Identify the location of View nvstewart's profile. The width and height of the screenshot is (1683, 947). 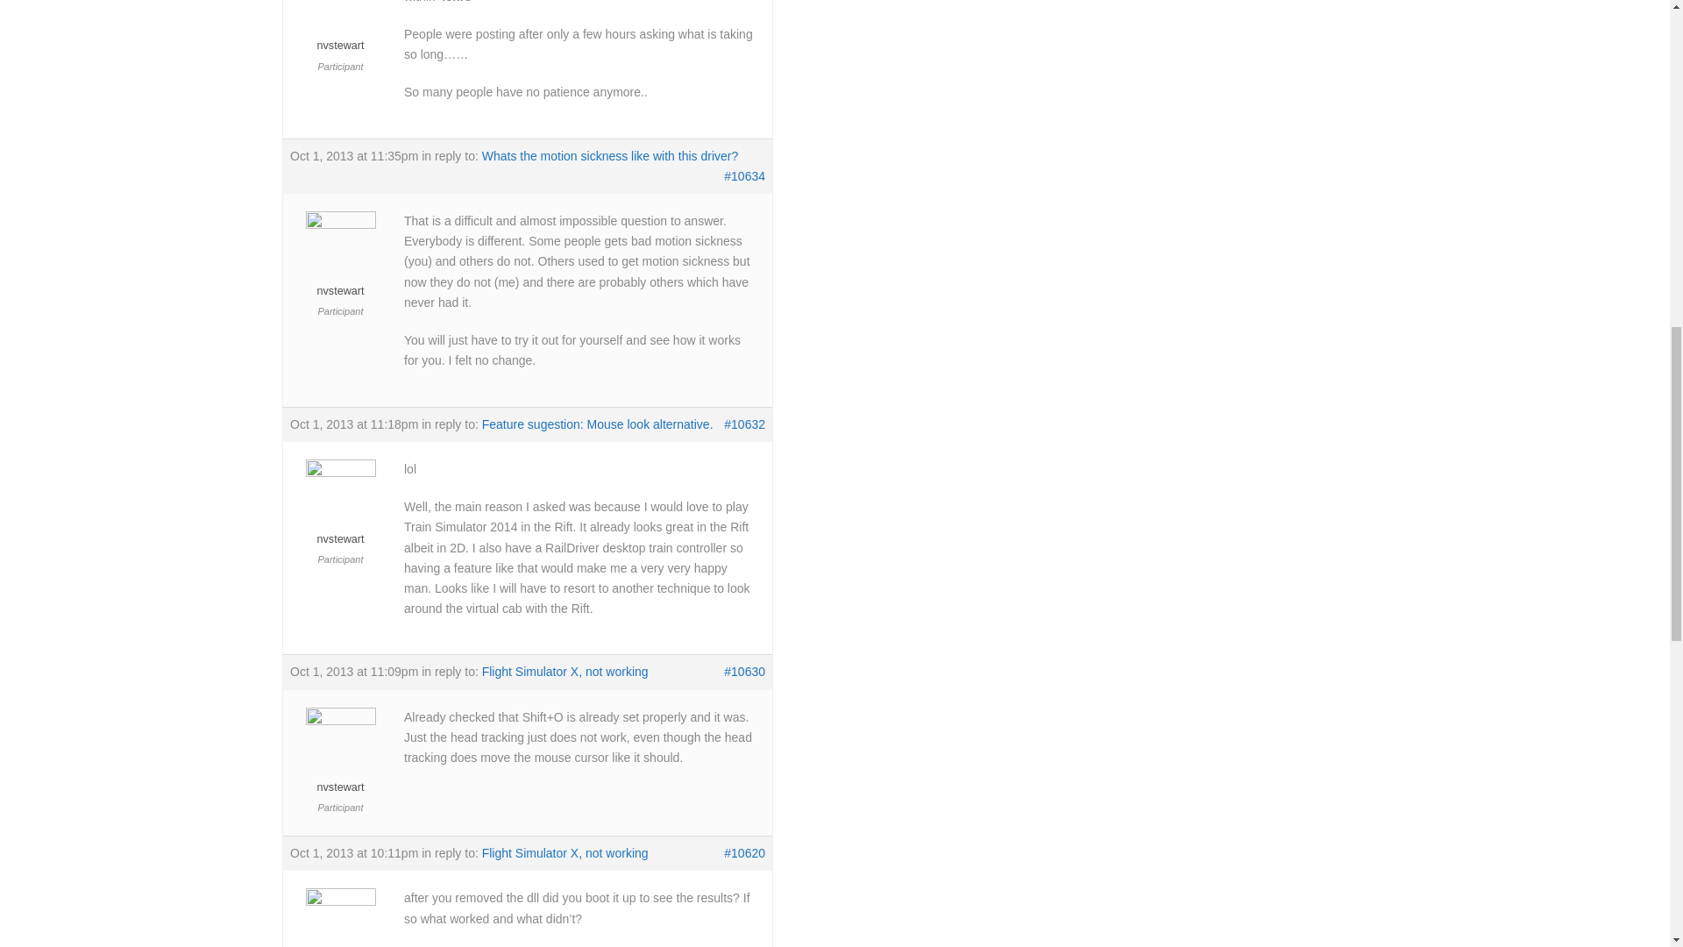
(340, 509).